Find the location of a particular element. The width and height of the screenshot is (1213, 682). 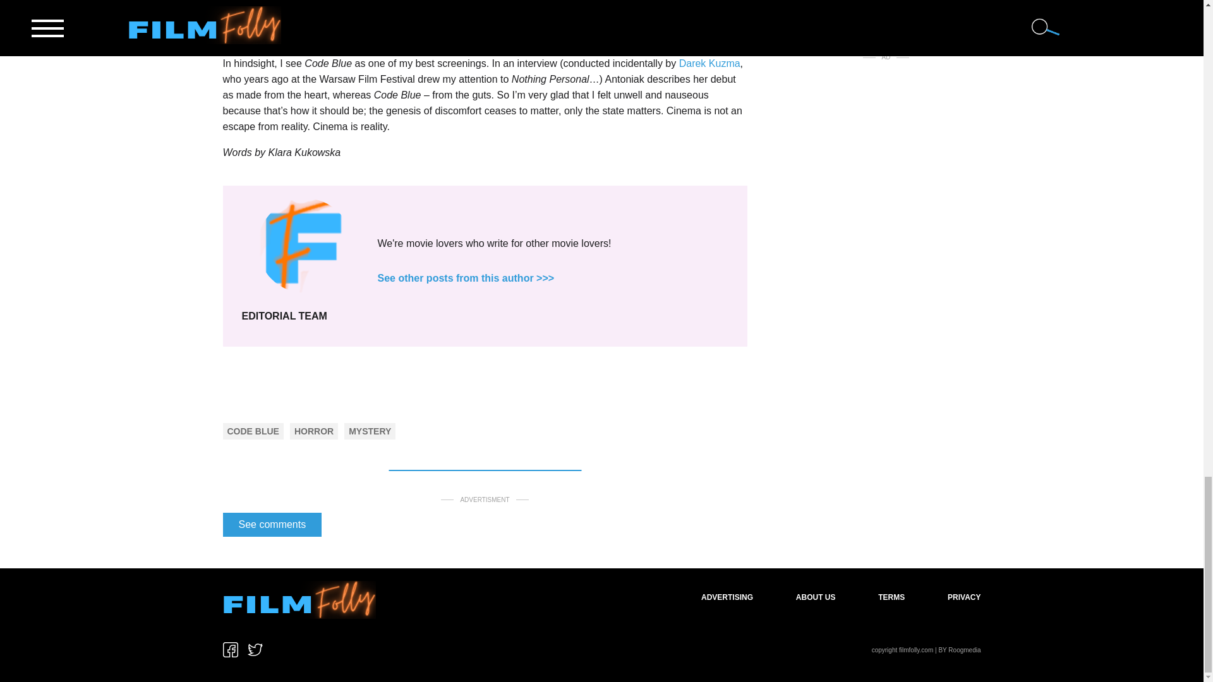

TERMS is located at coordinates (891, 597).